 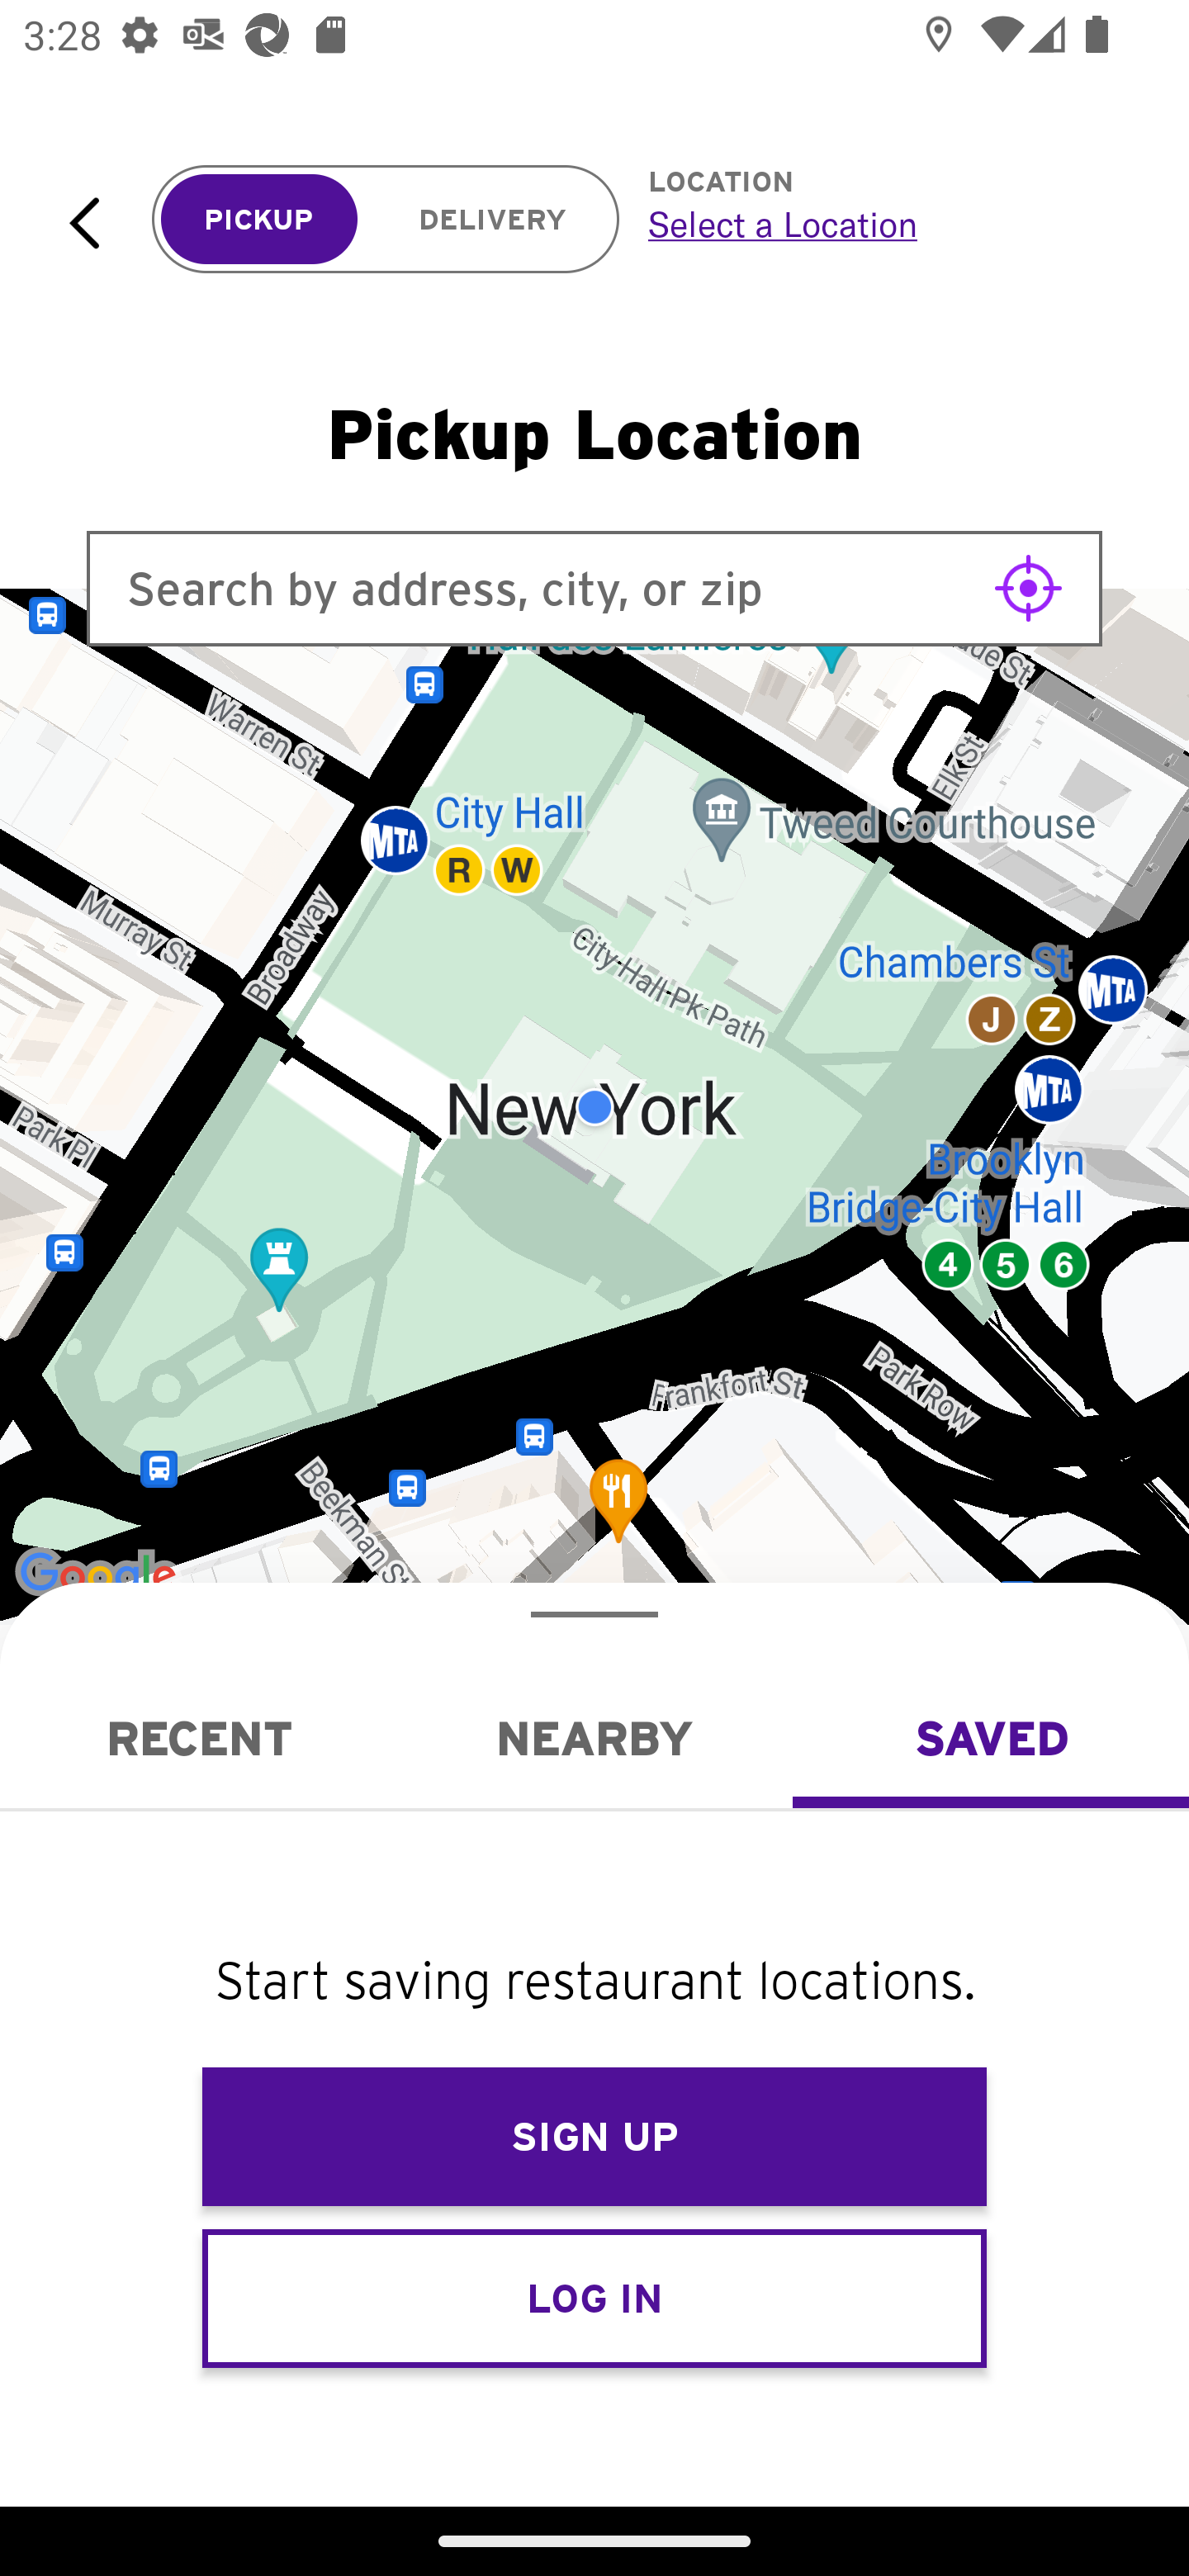 I want to click on DELIVERY, so click(x=492, y=220).